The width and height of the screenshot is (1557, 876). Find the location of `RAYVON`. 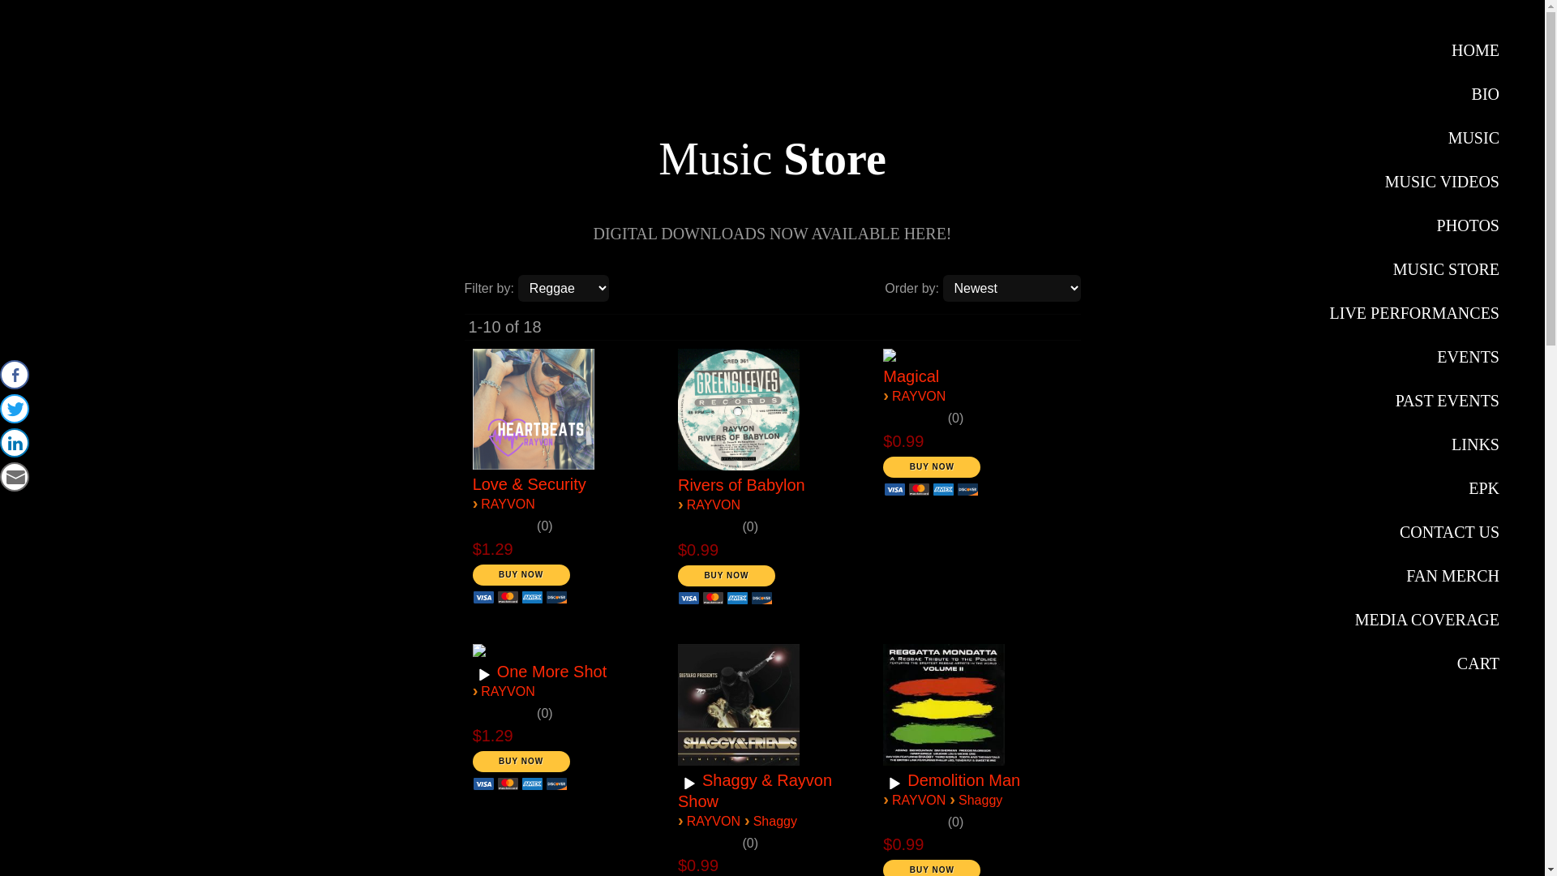

RAYVON is located at coordinates (714, 821).